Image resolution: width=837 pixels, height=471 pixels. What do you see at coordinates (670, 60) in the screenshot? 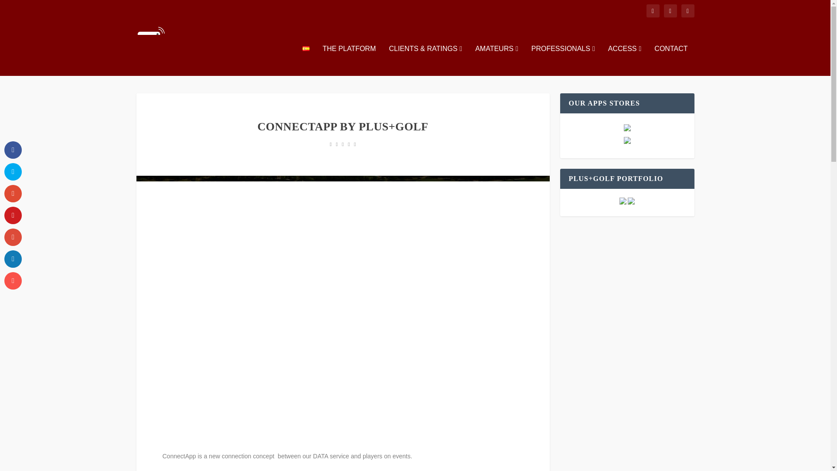
I see `CONTACT` at bounding box center [670, 60].